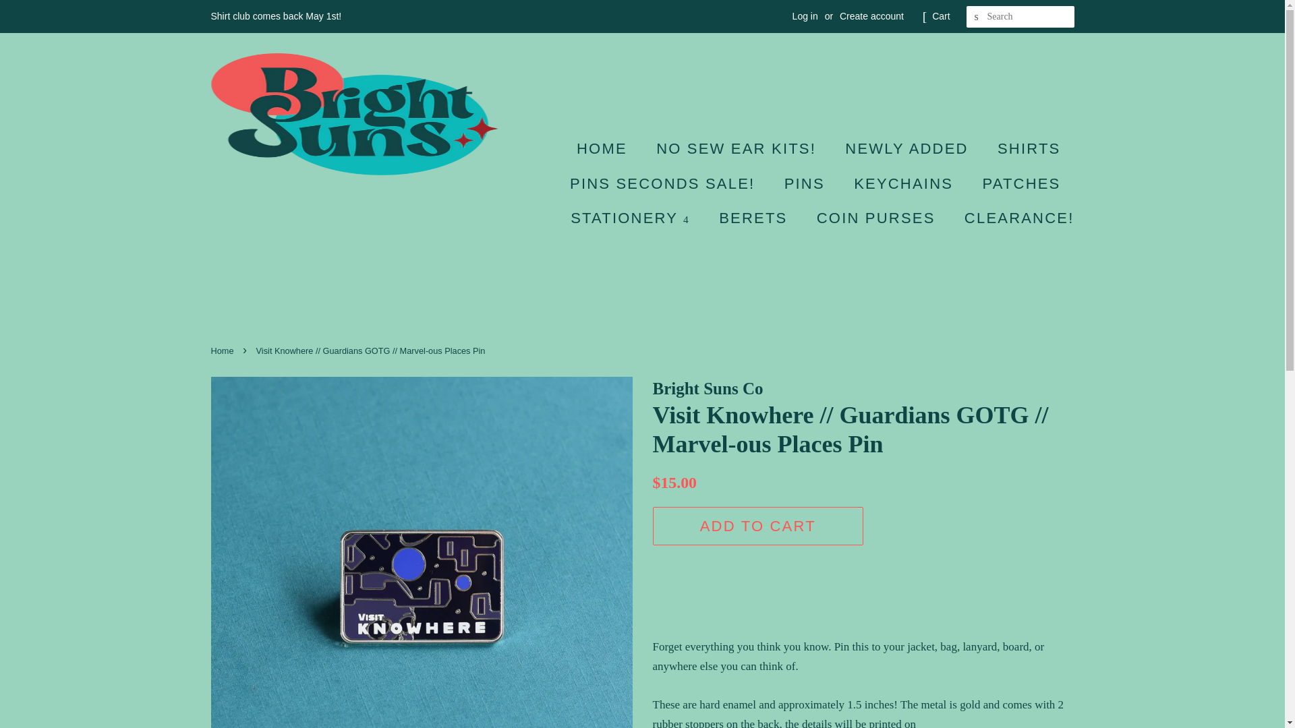 The image size is (1295, 728). Describe the element at coordinates (1023, 183) in the screenshot. I see `PATCHES` at that location.